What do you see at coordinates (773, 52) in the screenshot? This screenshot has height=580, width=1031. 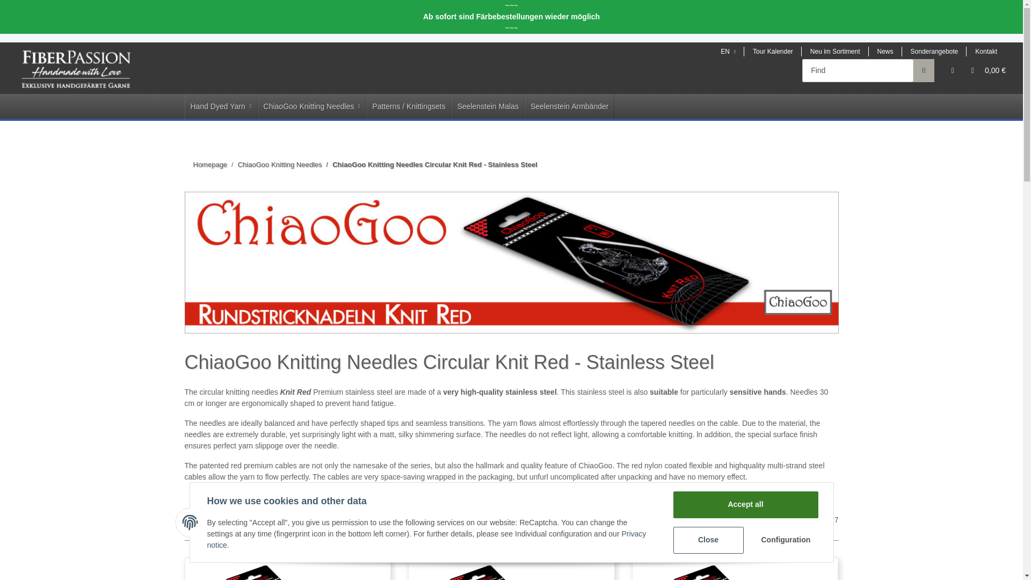 I see `Tour Kalender` at bounding box center [773, 52].